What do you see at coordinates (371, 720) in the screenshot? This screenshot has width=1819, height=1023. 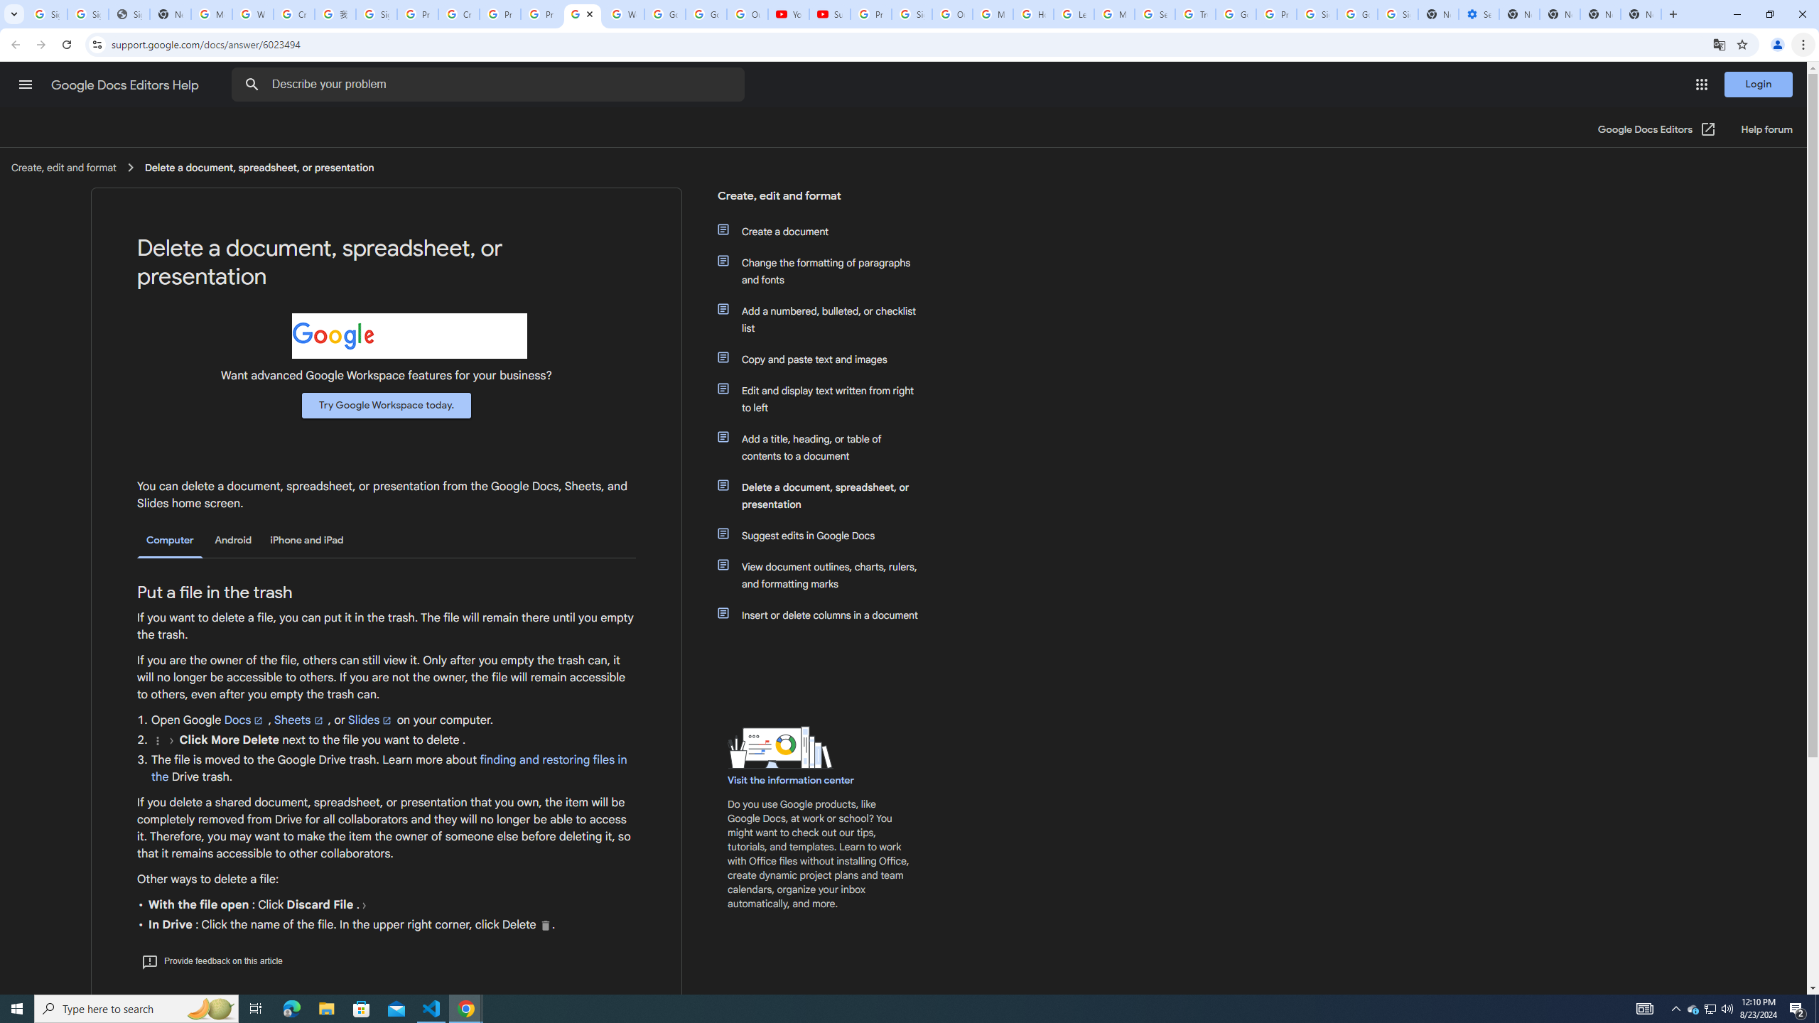 I see `Slides` at bounding box center [371, 720].